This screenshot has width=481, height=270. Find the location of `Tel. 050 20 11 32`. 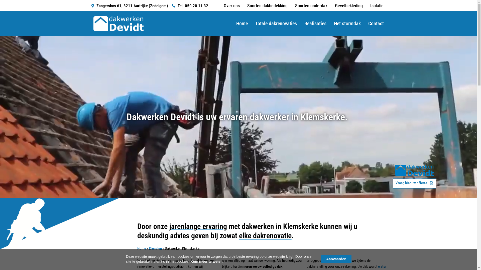

Tel. 050 20 11 32 is located at coordinates (190, 5).